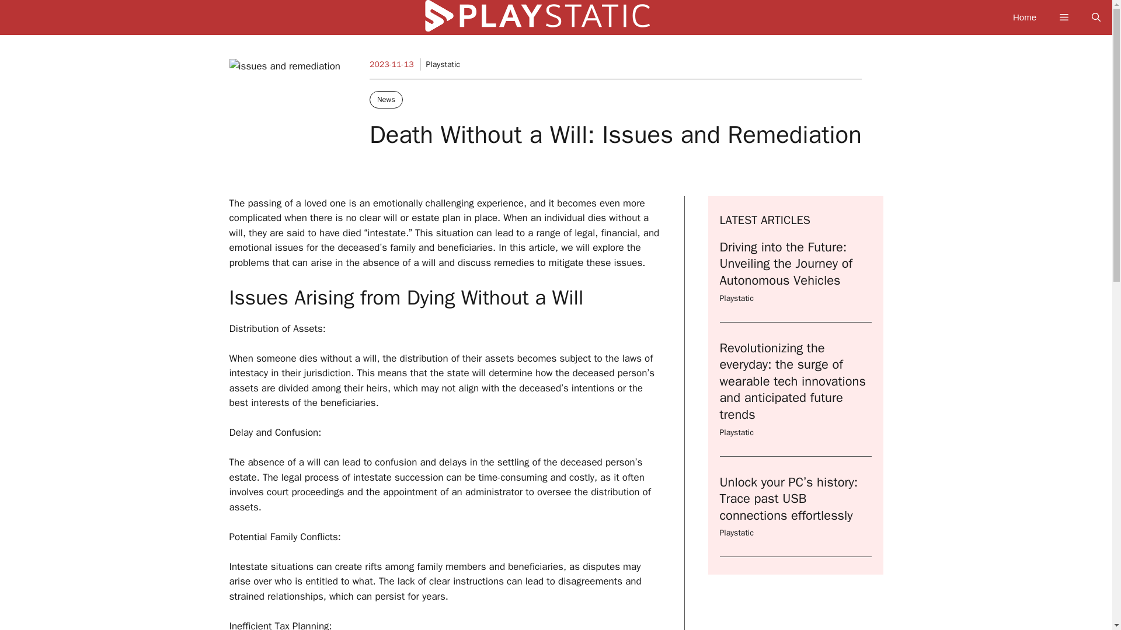  Describe the element at coordinates (736, 432) in the screenshot. I see `Playstatic` at that location.